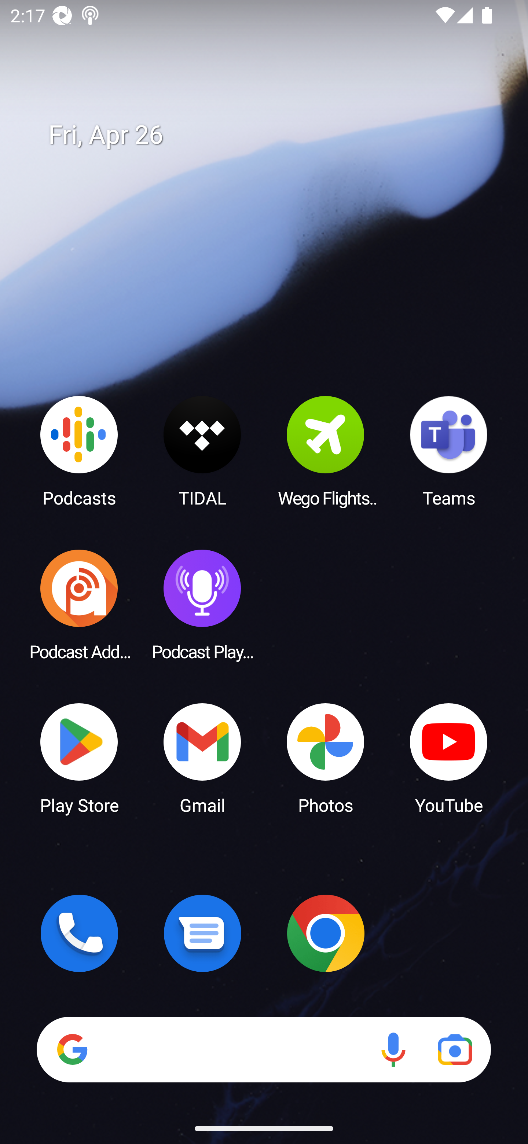 The image size is (528, 1144). Describe the element at coordinates (79, 758) in the screenshot. I see `Play Store` at that location.